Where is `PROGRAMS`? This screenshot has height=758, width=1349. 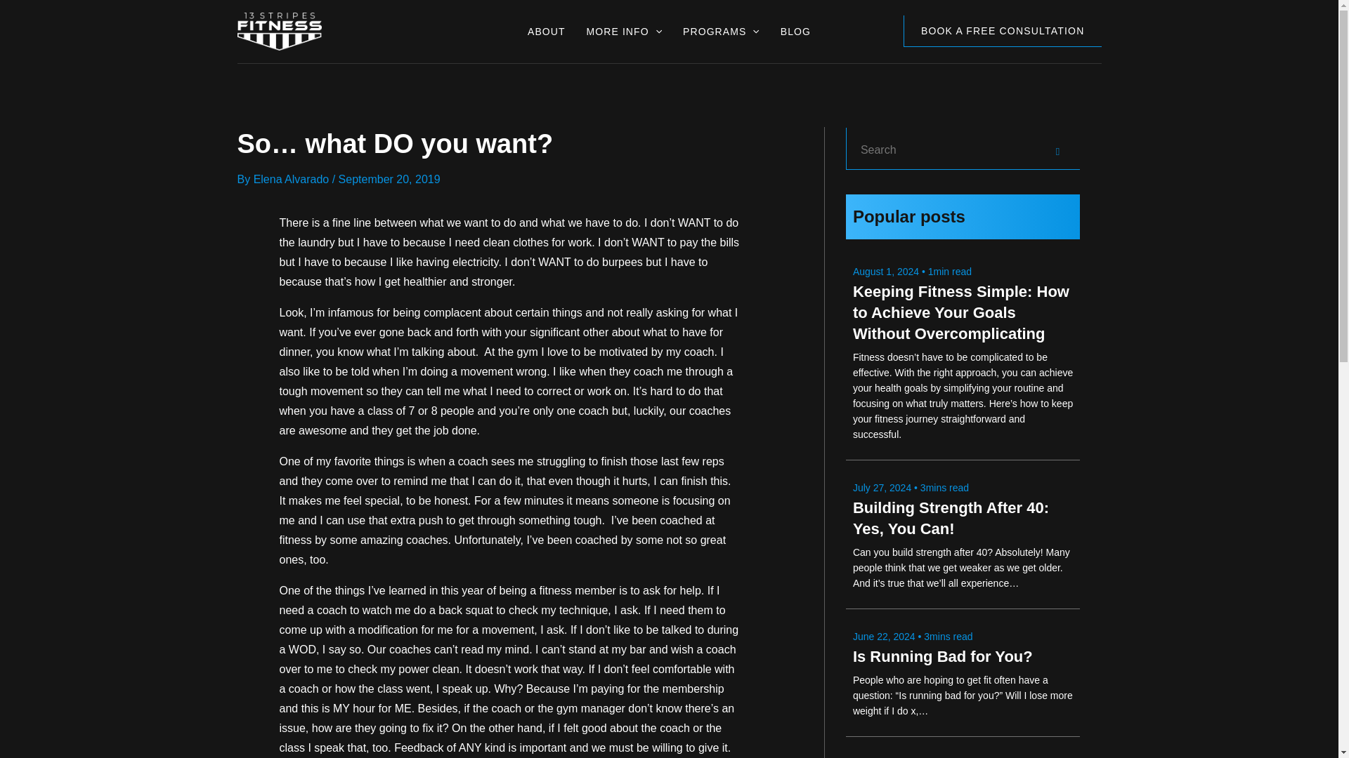
PROGRAMS is located at coordinates (721, 38).